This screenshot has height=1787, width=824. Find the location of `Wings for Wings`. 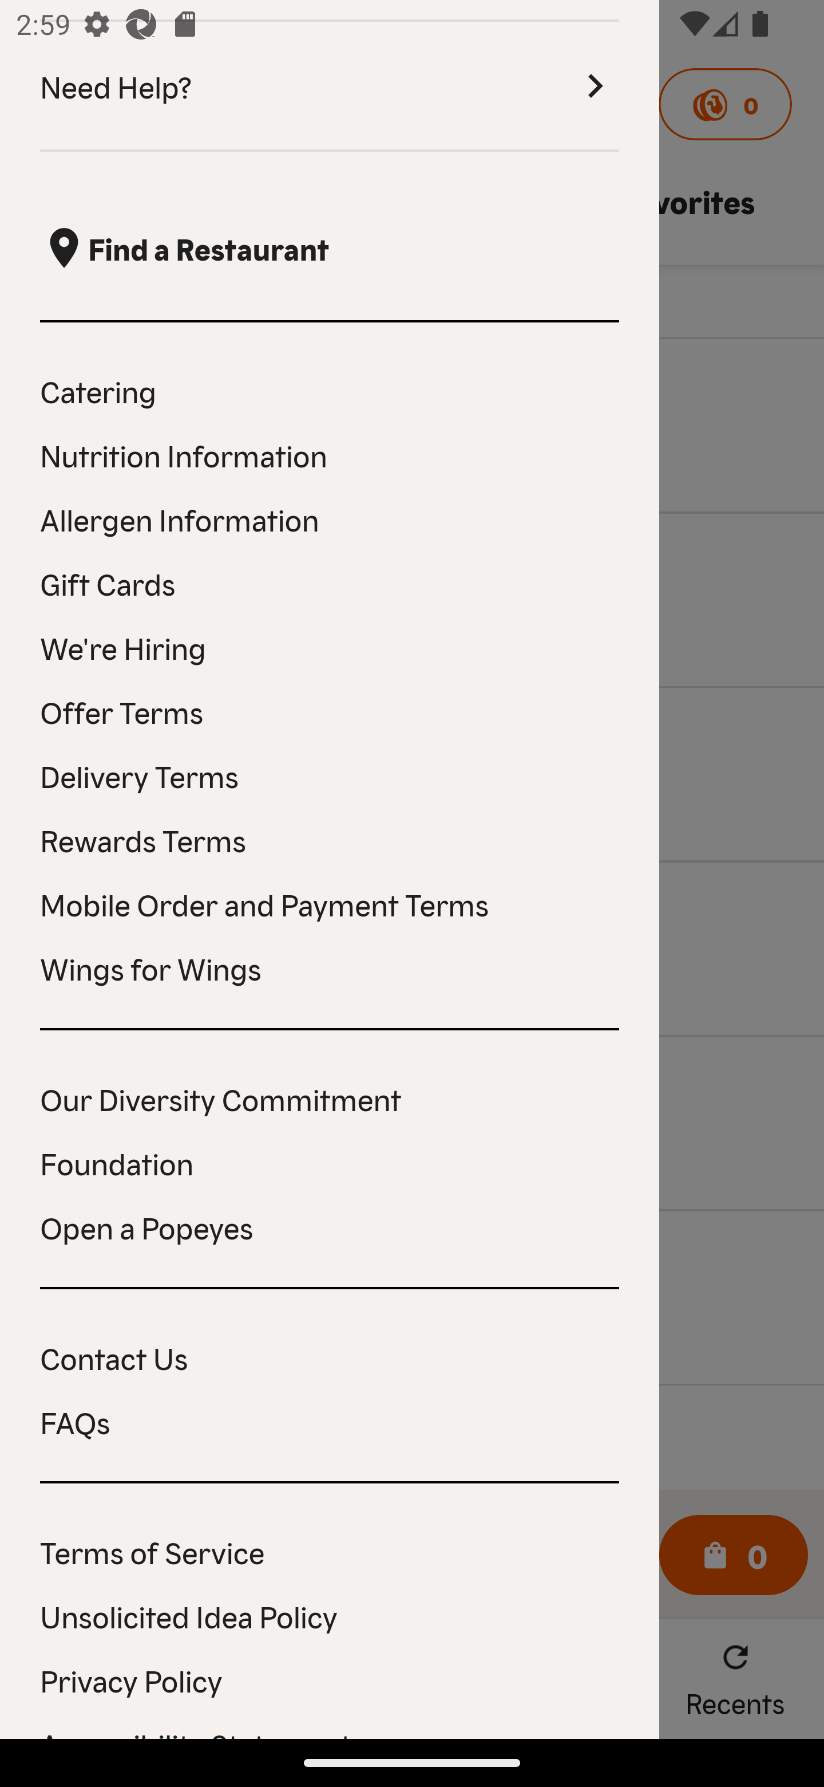

Wings for Wings is located at coordinates (330, 967).